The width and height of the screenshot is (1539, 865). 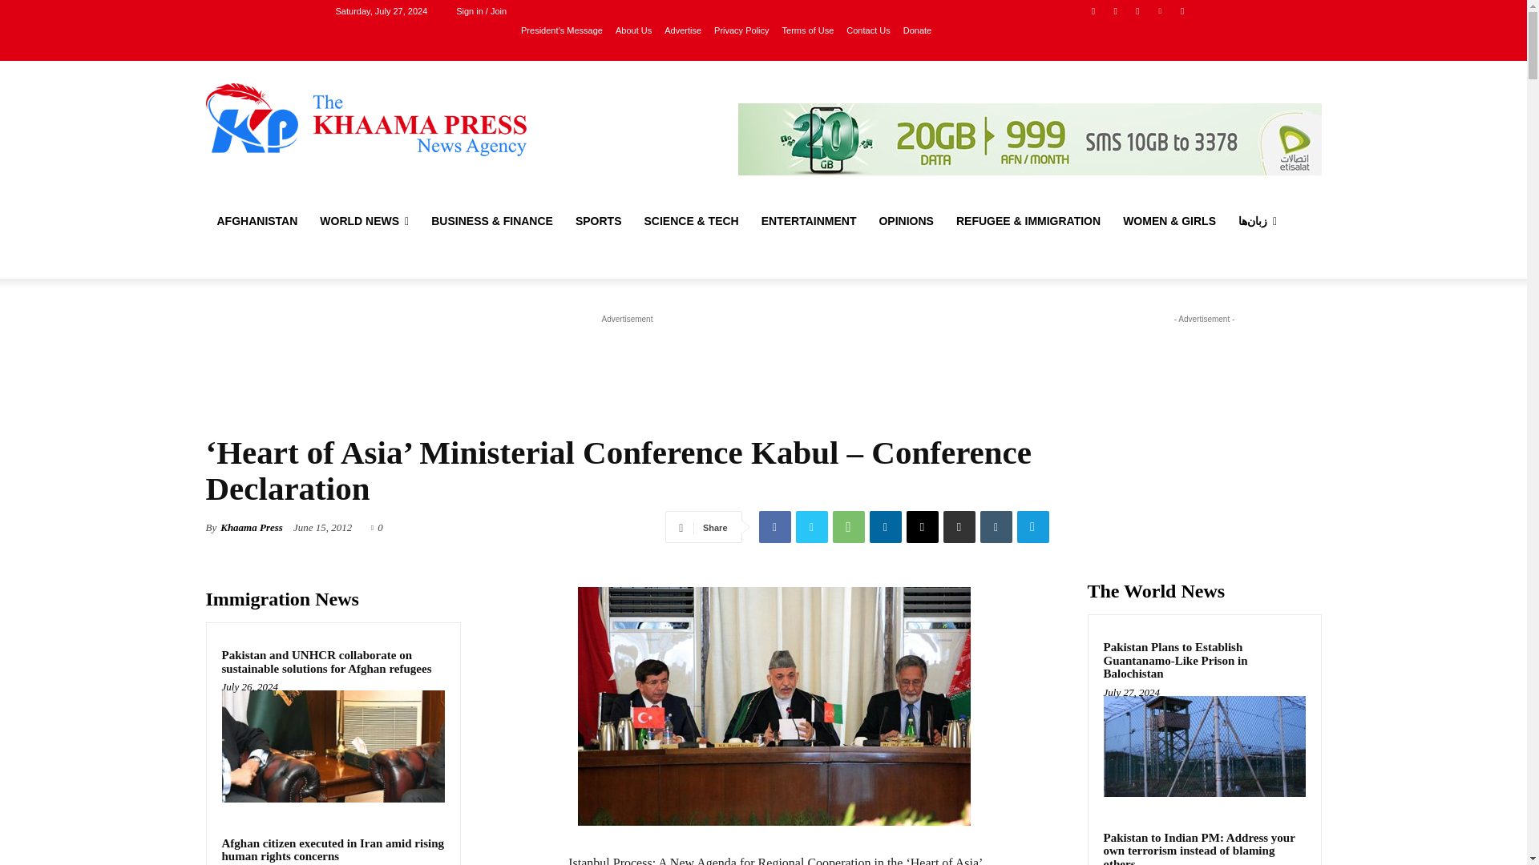 What do you see at coordinates (1093, 10) in the screenshot?
I see `Facebook` at bounding box center [1093, 10].